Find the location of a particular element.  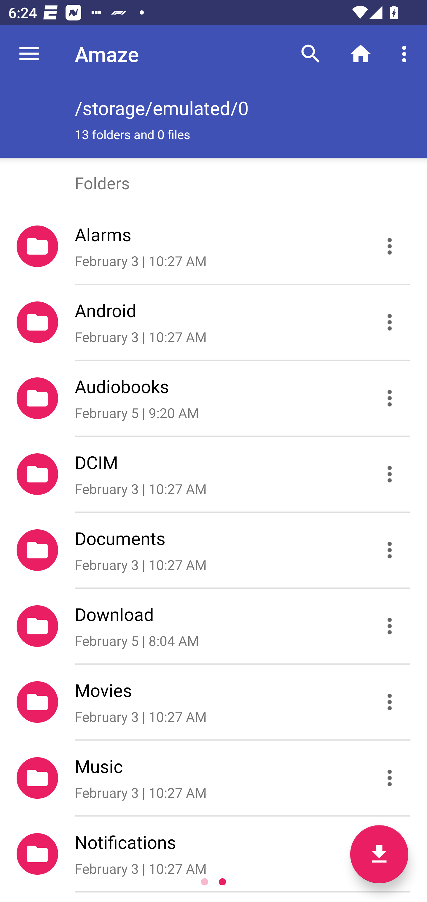

Alarms February 3 | 10:27 AM is located at coordinates (213, 246).